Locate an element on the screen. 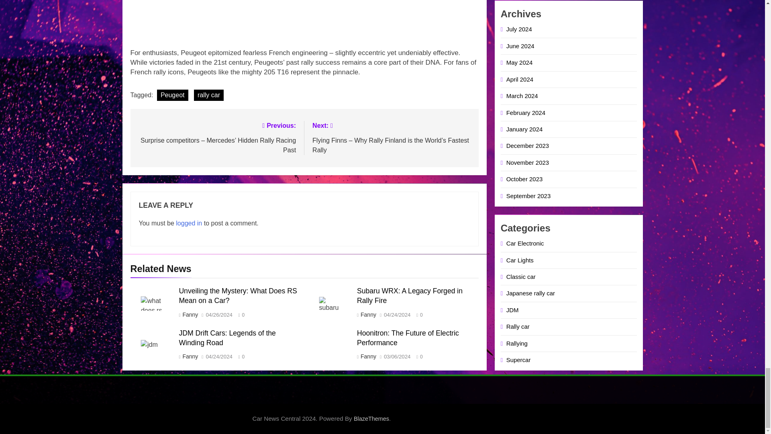 Image resolution: width=771 pixels, height=434 pixels. Subaru WRX: A Legacy Forged in Rally Fire is located at coordinates (410, 296).